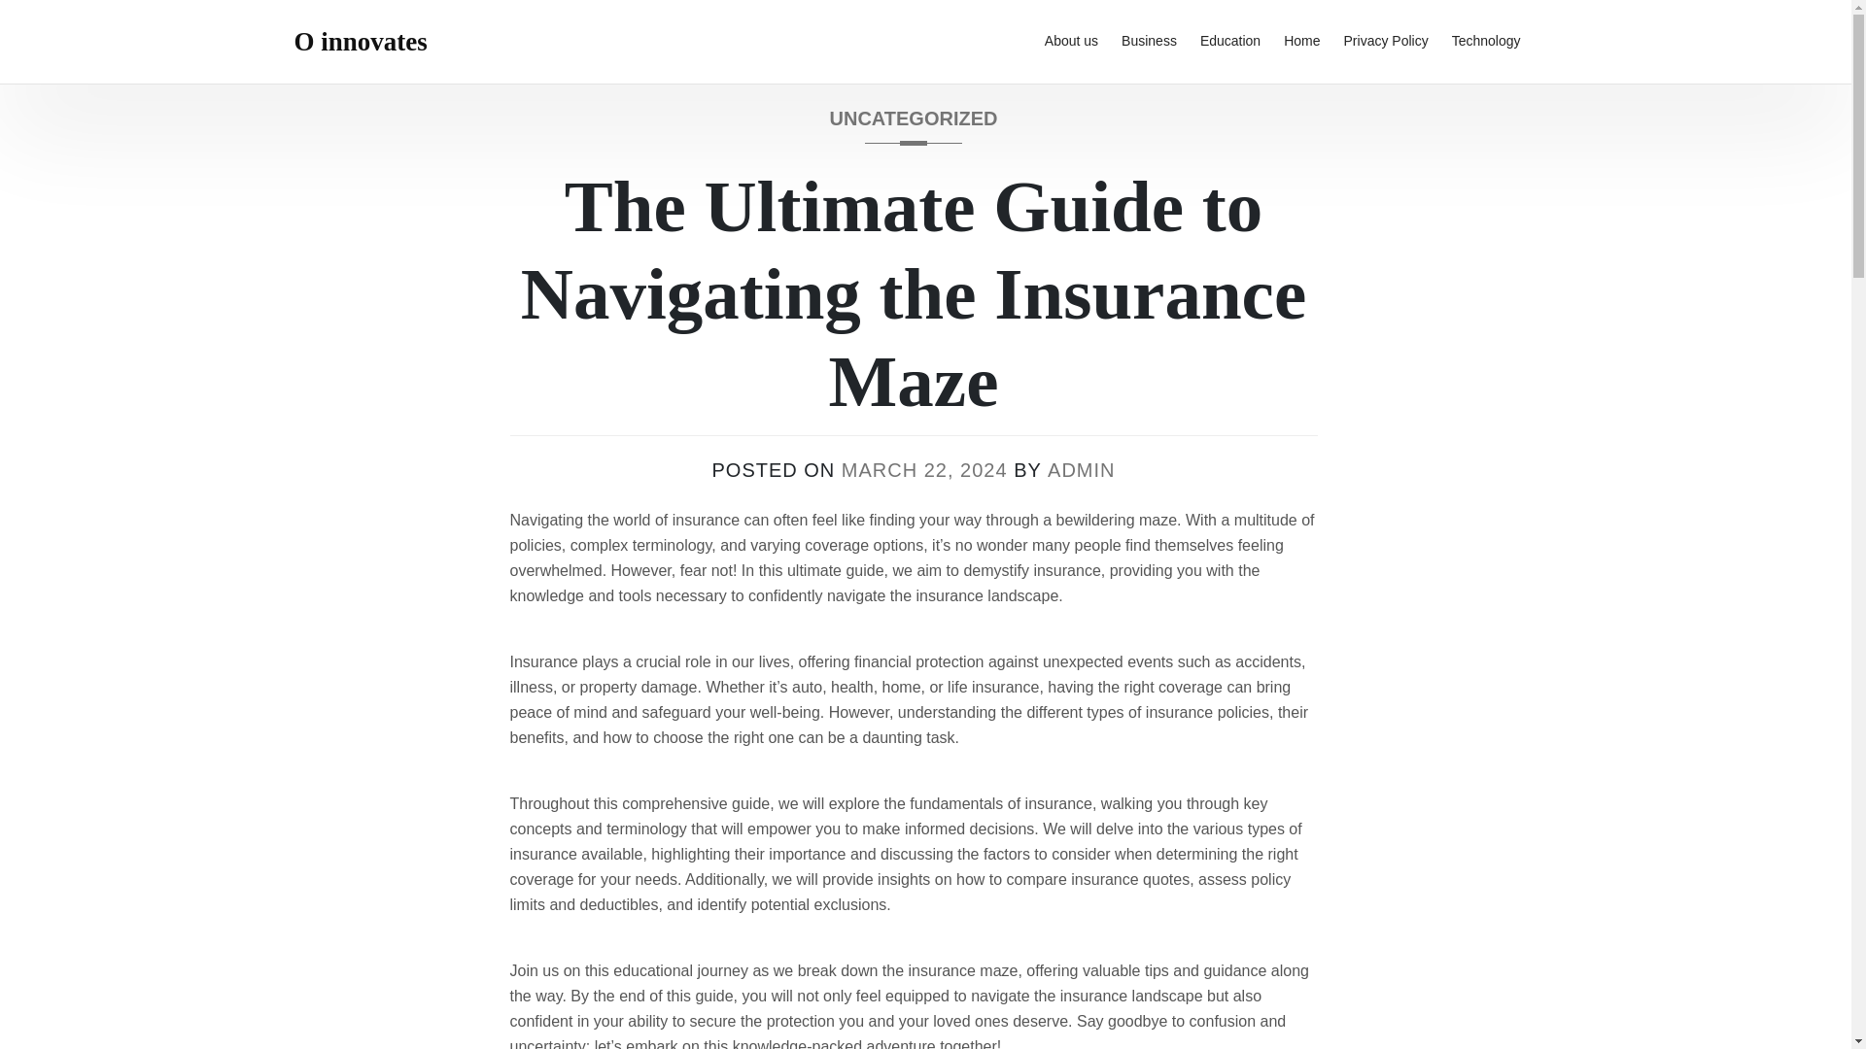  Describe the element at coordinates (1071, 43) in the screenshot. I see `About us` at that location.